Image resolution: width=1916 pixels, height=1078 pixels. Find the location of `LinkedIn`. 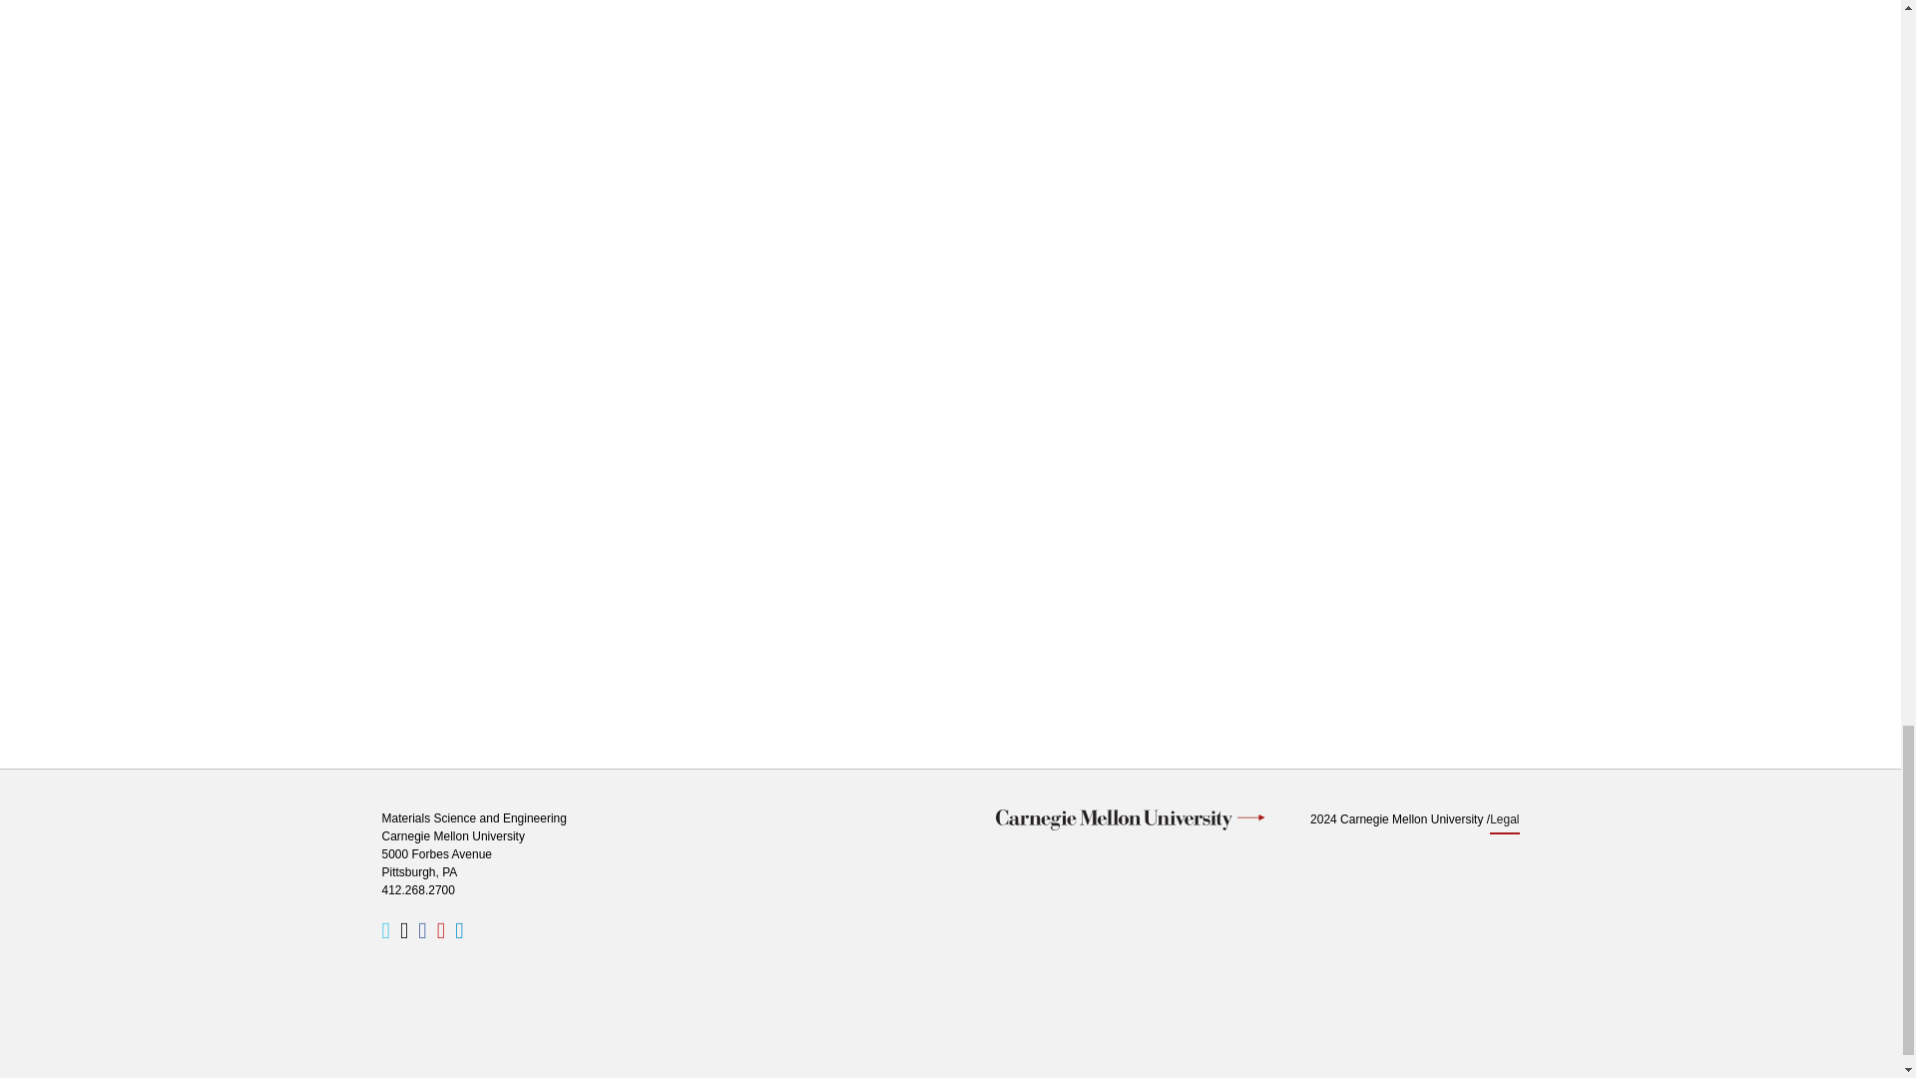

LinkedIn is located at coordinates (459, 930).